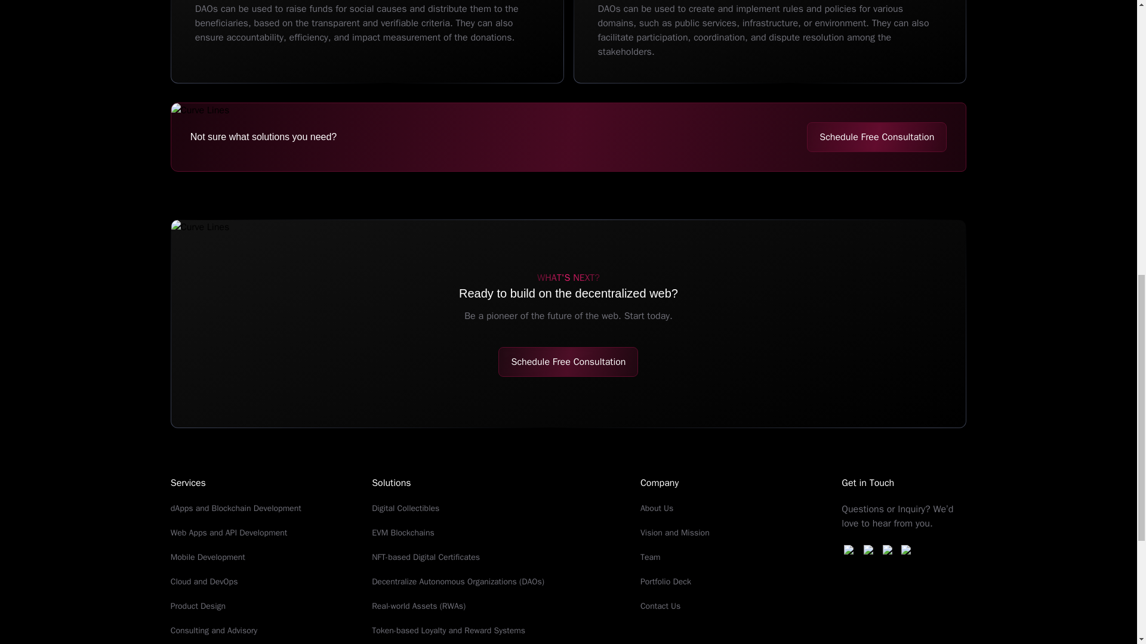 The width and height of the screenshot is (1146, 644). I want to click on Digital Collectibles, so click(405, 508).